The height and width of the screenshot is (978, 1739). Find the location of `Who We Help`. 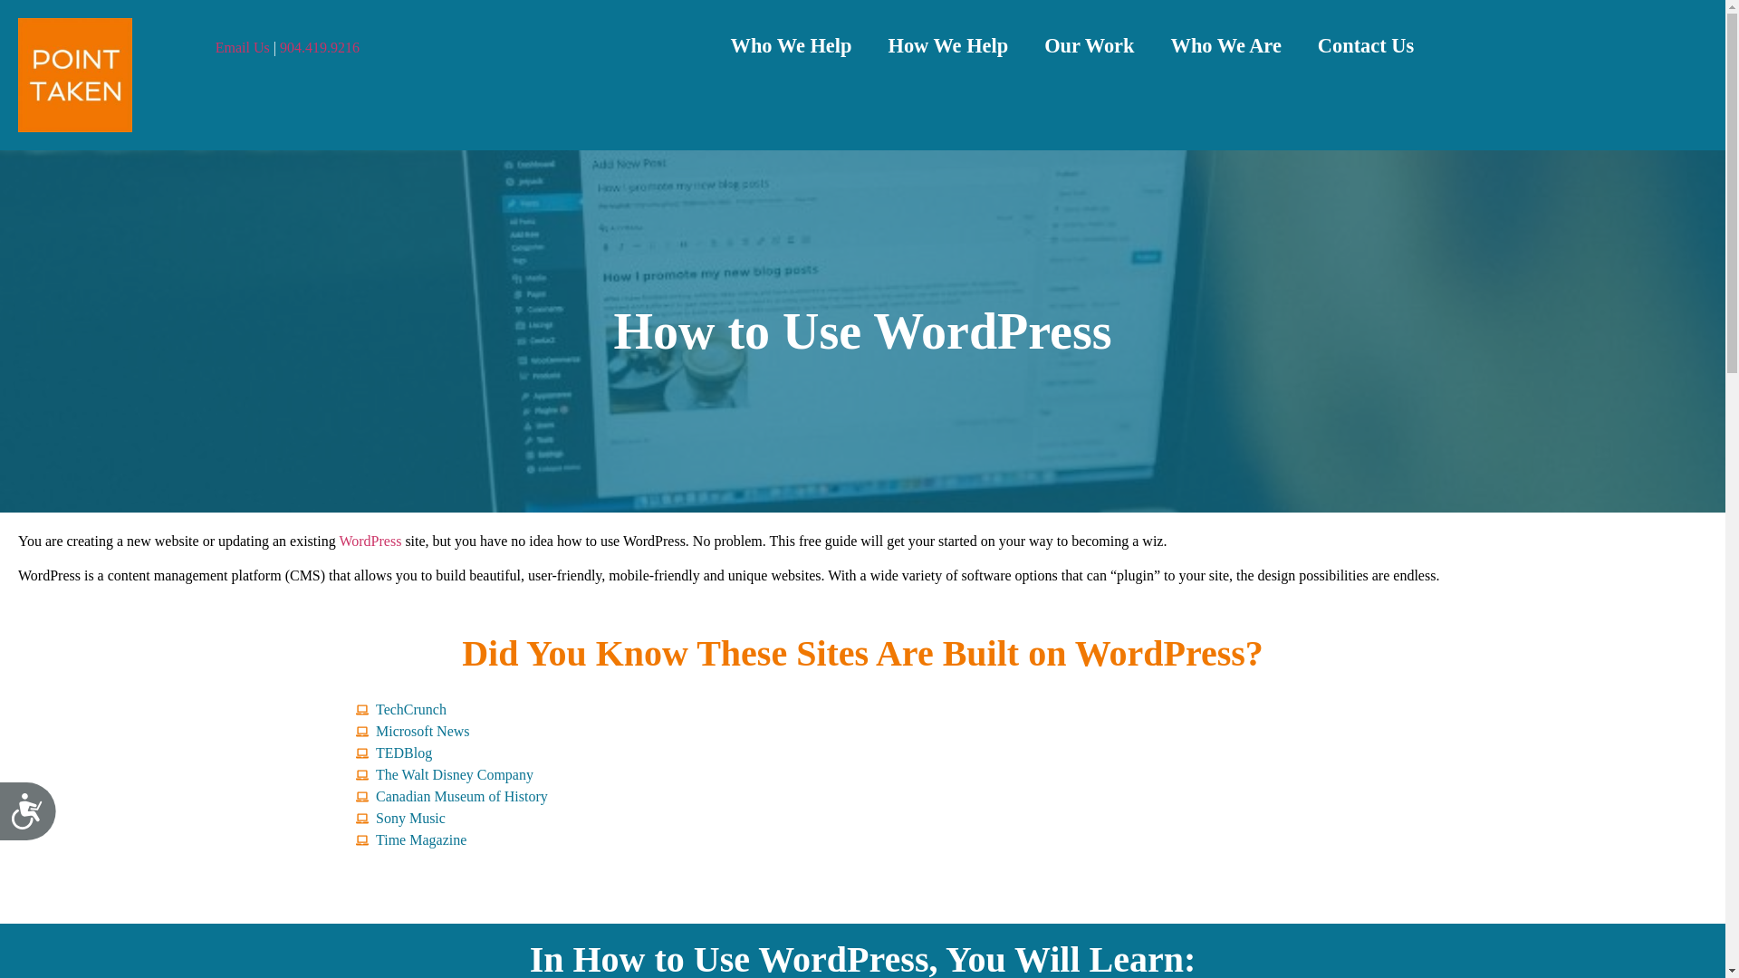

Who We Help is located at coordinates (792, 45).